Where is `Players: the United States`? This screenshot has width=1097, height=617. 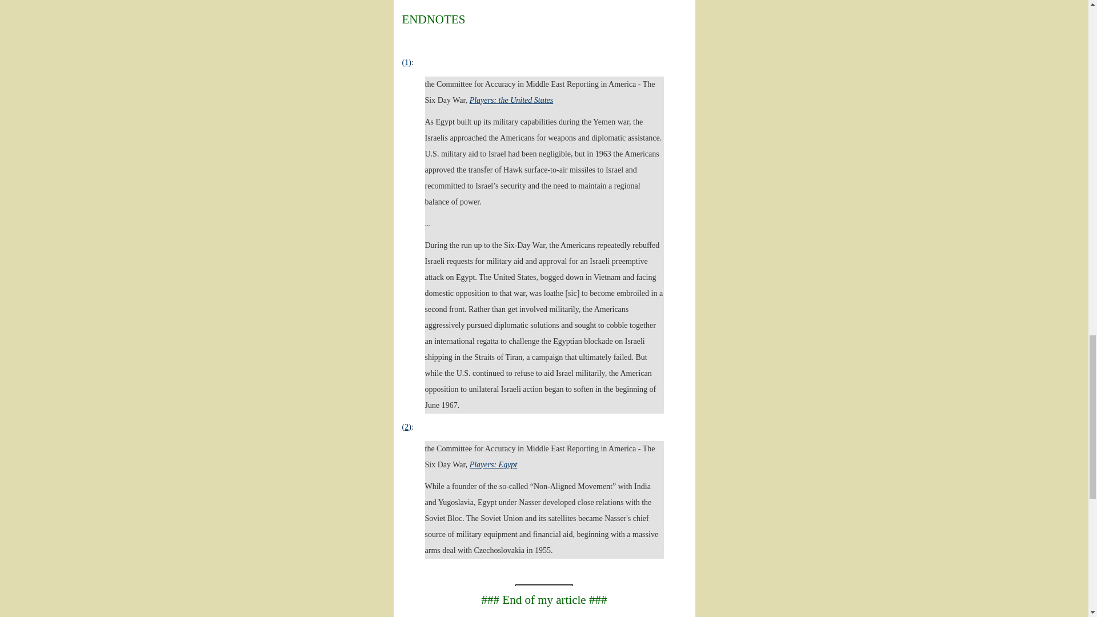 Players: the United States is located at coordinates (511, 100).